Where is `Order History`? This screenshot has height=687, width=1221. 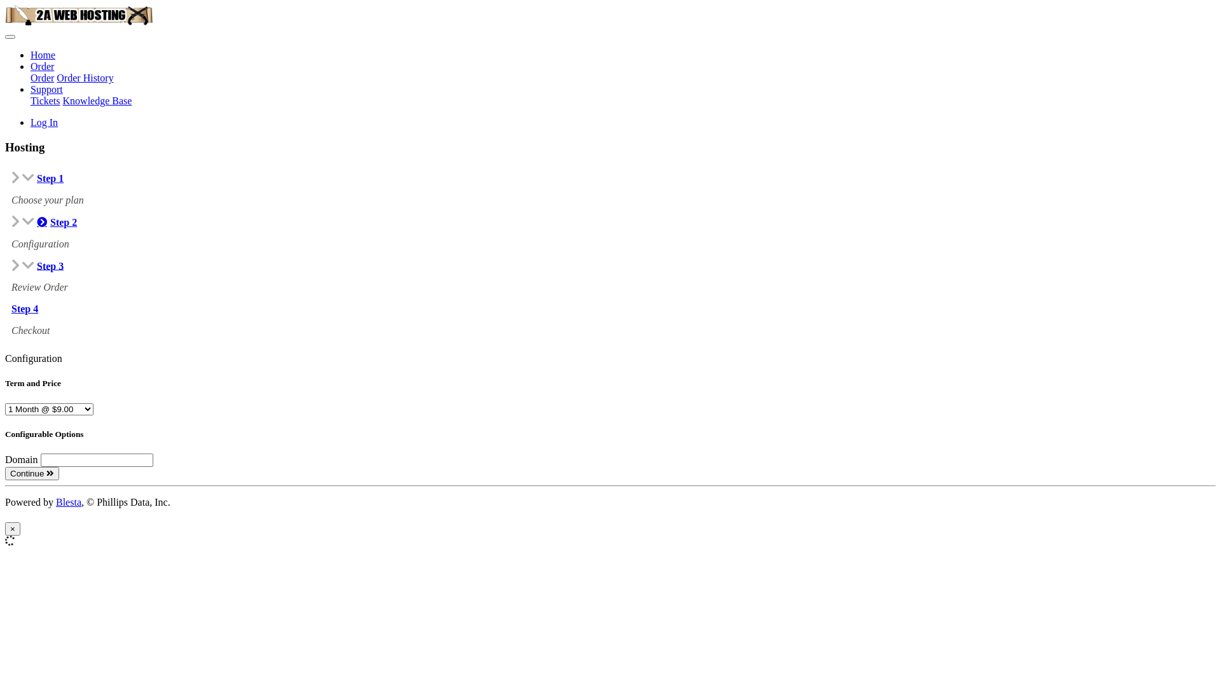 Order History is located at coordinates (85, 78).